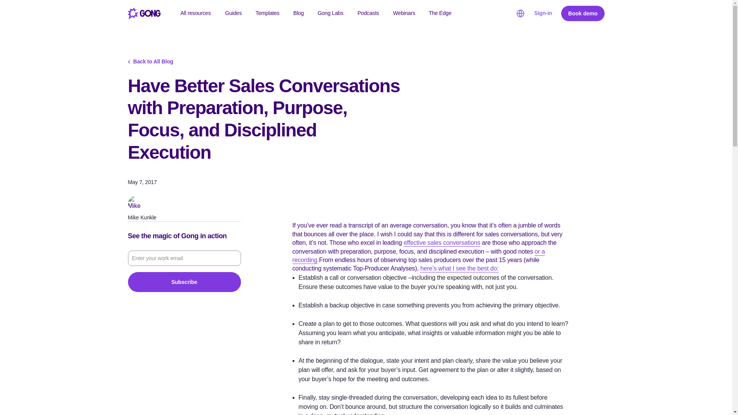 The image size is (738, 415). I want to click on Back to All Blog, so click(153, 61).